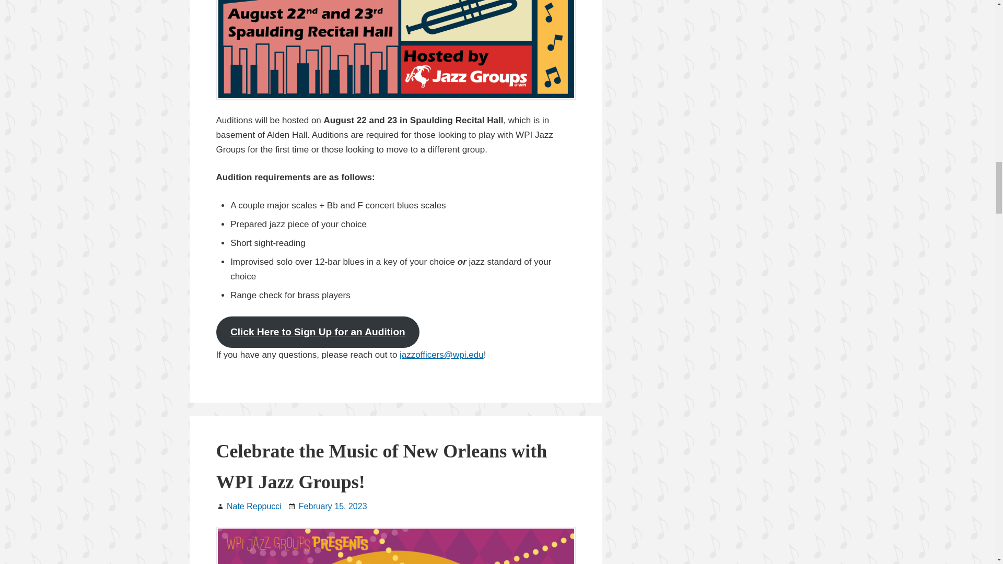  I want to click on Celebrate the Music of New Orleans with WPI Jazz Groups!, so click(382, 466).